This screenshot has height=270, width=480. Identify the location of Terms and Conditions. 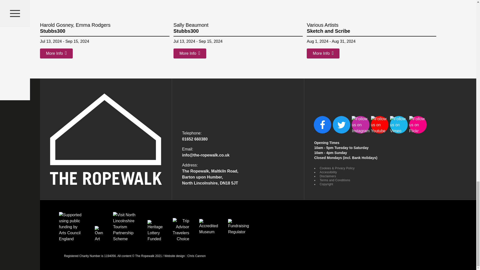
(334, 180).